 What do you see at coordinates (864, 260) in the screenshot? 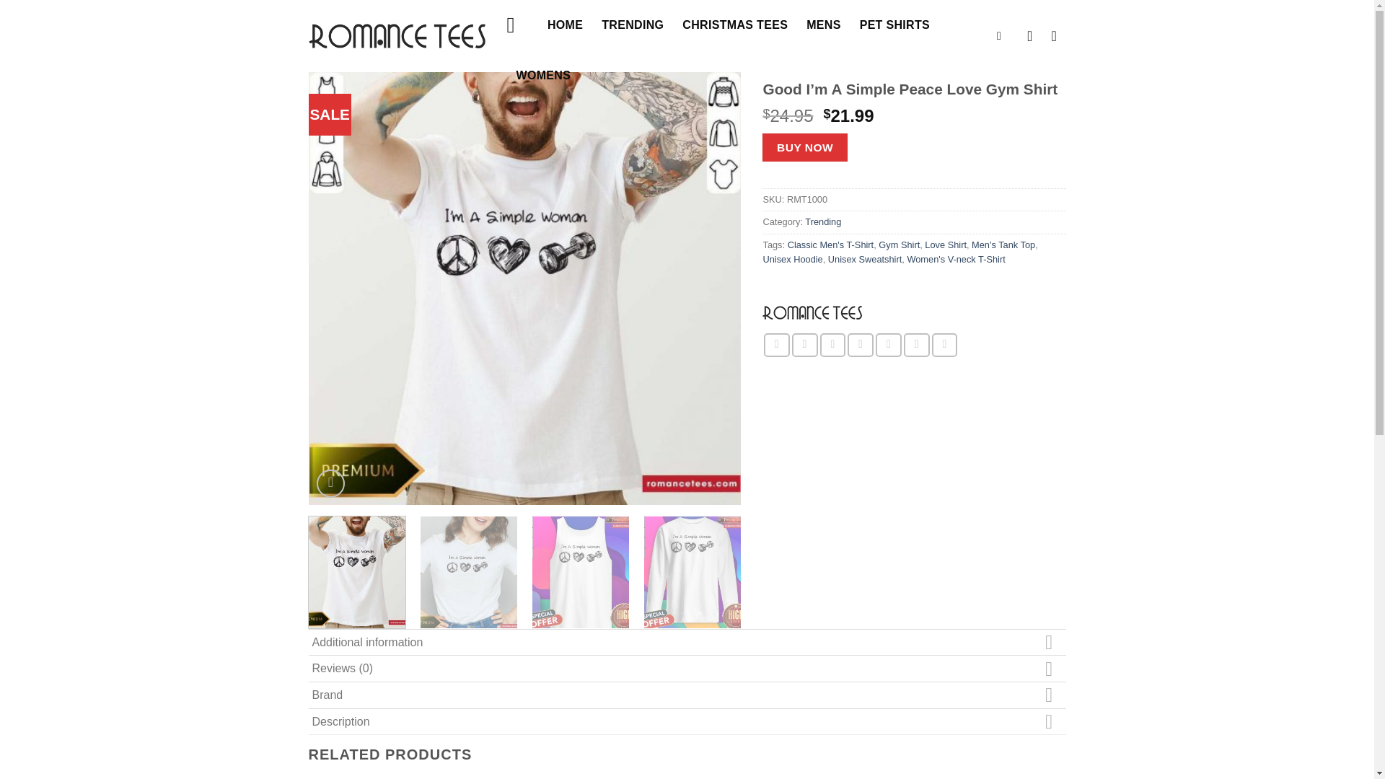
I see `Unisex Sweatshirt` at bounding box center [864, 260].